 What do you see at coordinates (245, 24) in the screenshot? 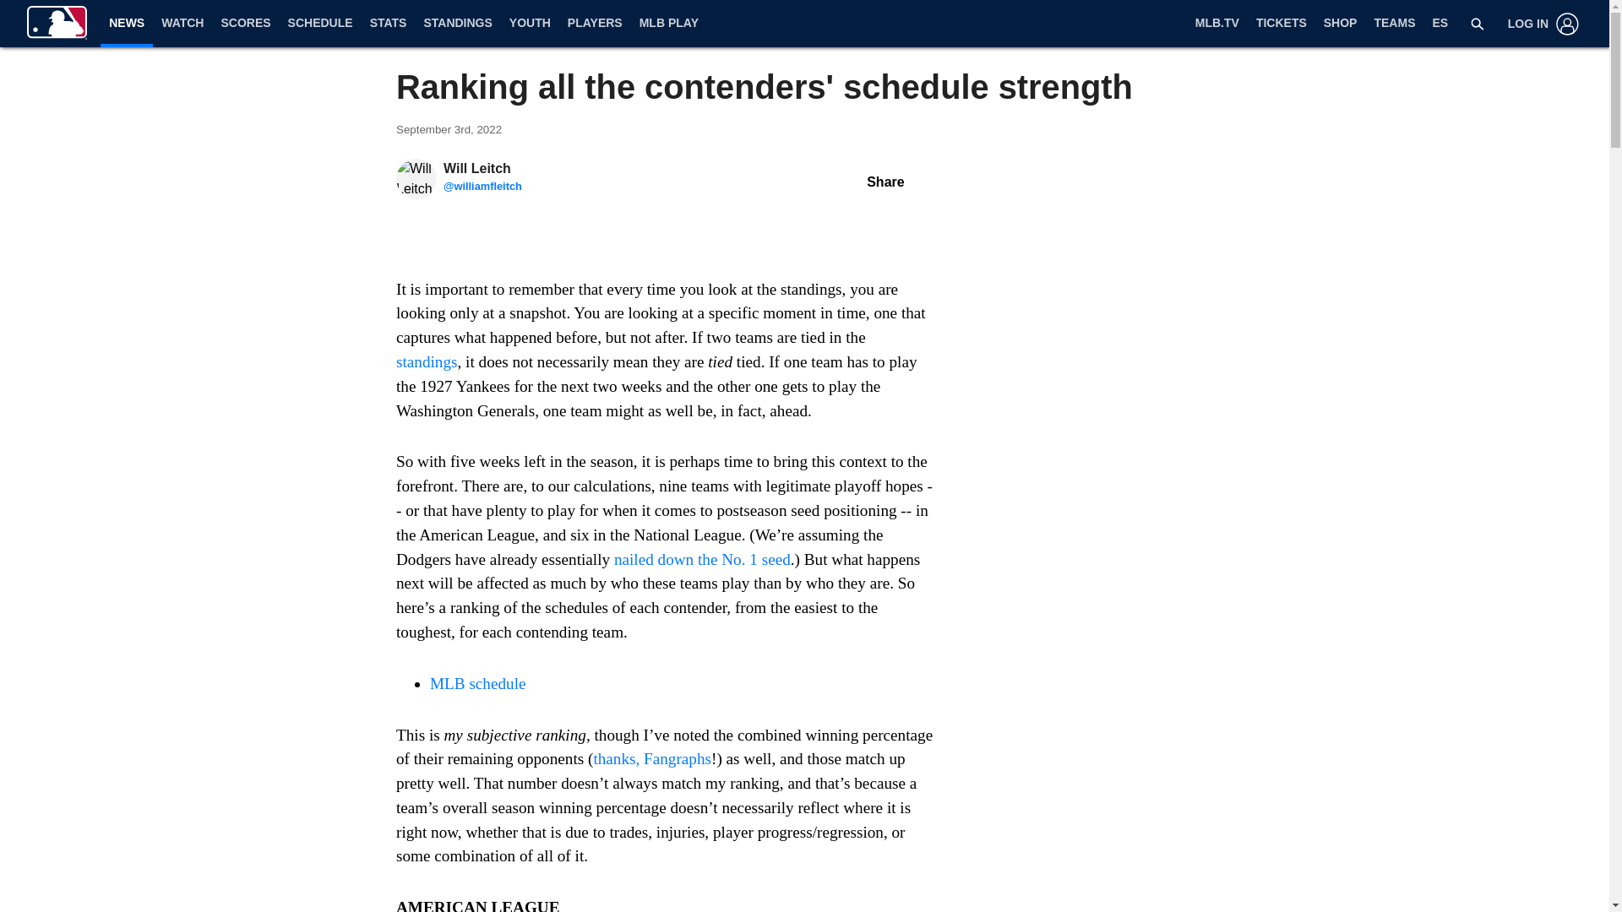
I see `SCORES` at bounding box center [245, 24].